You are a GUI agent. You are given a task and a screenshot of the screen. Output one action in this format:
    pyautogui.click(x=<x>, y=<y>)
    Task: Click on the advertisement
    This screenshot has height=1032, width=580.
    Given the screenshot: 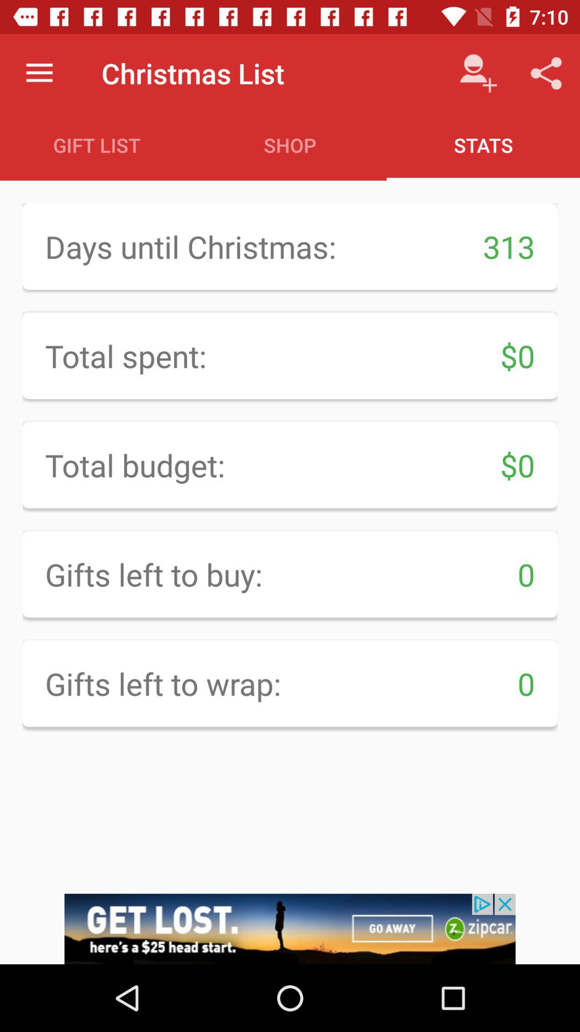 What is the action you would take?
    pyautogui.click(x=290, y=929)
    